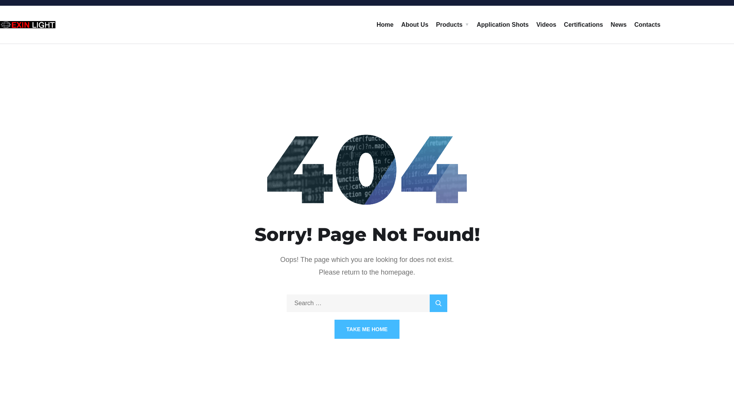 The image size is (734, 413). What do you see at coordinates (546, 24) in the screenshot?
I see `Videos` at bounding box center [546, 24].